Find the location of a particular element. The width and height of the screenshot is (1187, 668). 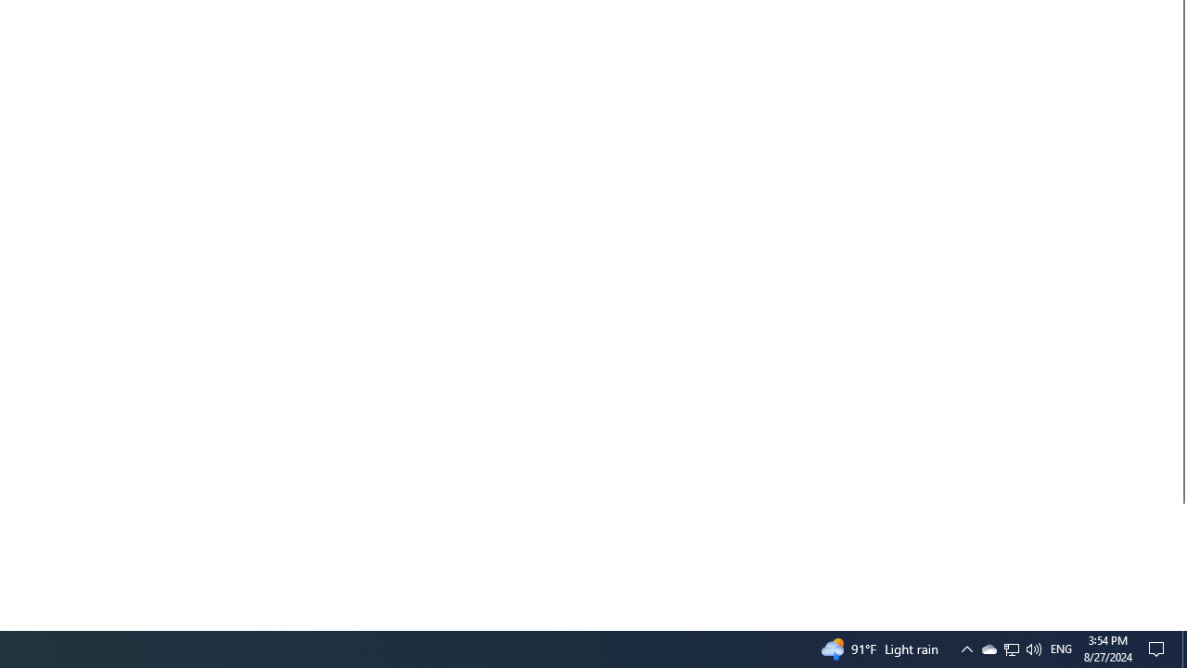

User Promoted Notification Area is located at coordinates (1011, 649).